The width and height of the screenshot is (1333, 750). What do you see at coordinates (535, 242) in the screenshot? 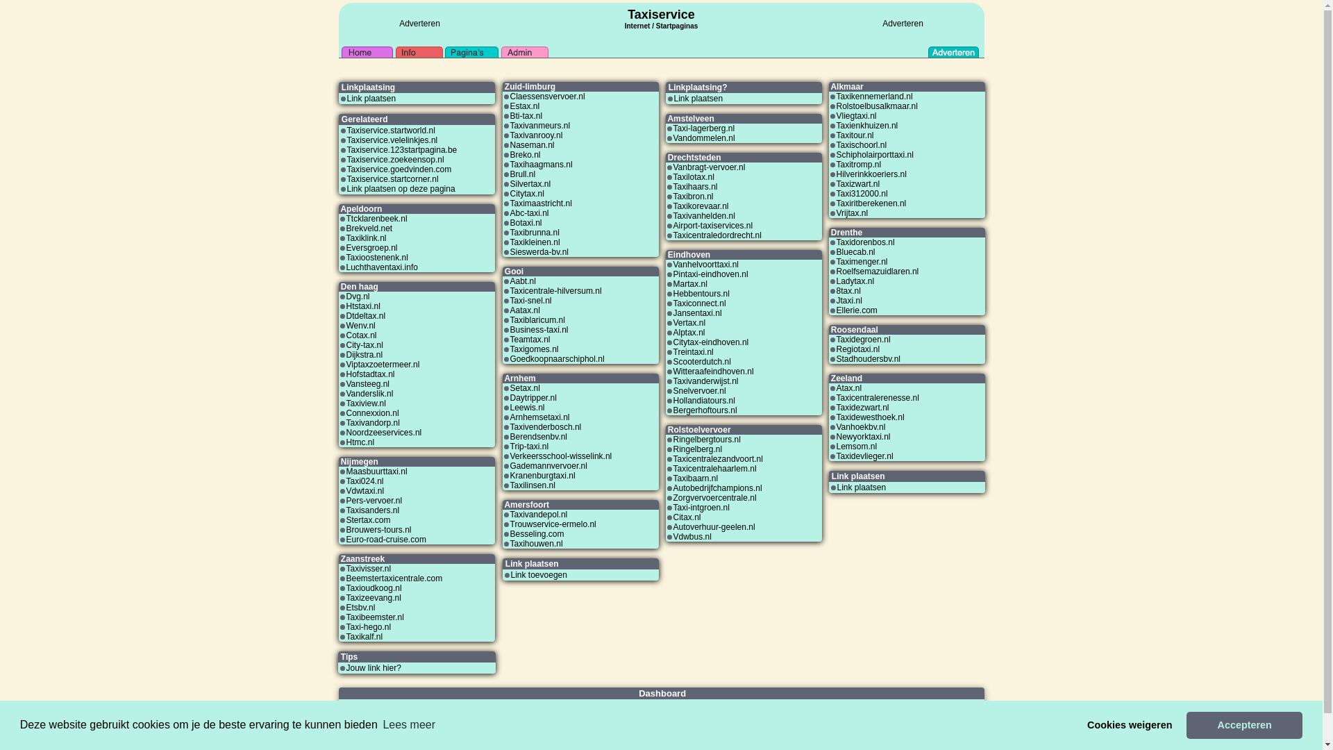
I see `Taxikleinen.nl` at bounding box center [535, 242].